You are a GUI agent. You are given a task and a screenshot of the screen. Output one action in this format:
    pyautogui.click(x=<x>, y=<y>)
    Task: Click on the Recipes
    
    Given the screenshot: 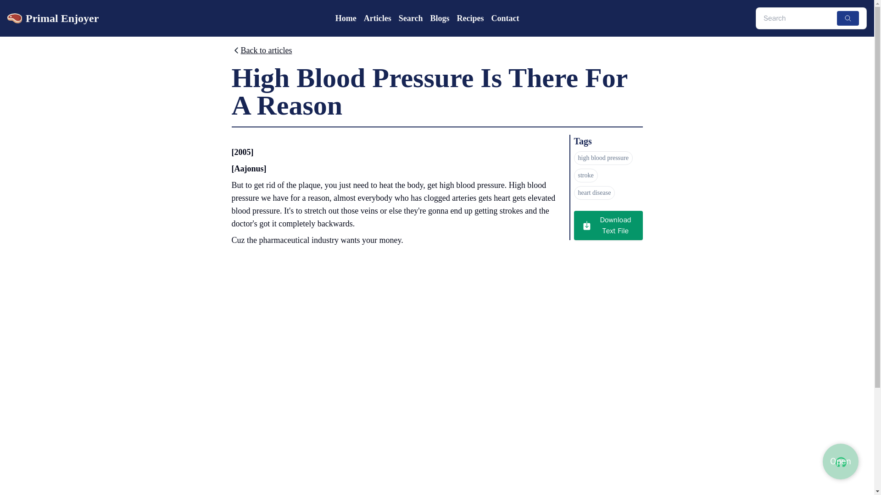 What is the action you would take?
    pyautogui.click(x=470, y=18)
    